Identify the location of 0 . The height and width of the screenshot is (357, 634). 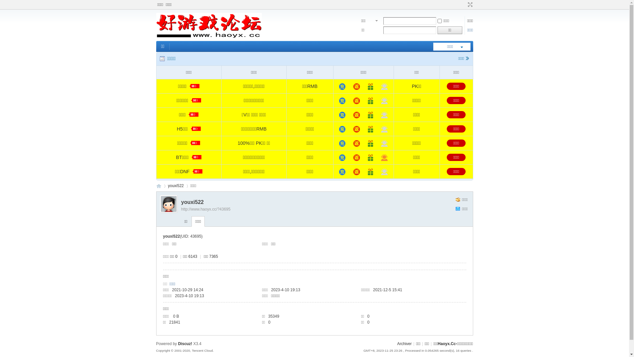
(384, 129).